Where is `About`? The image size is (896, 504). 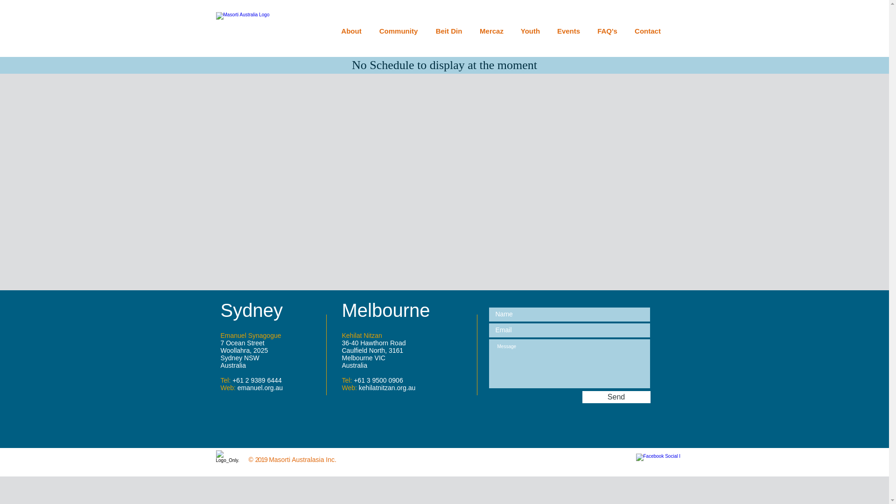 About is located at coordinates (351, 31).